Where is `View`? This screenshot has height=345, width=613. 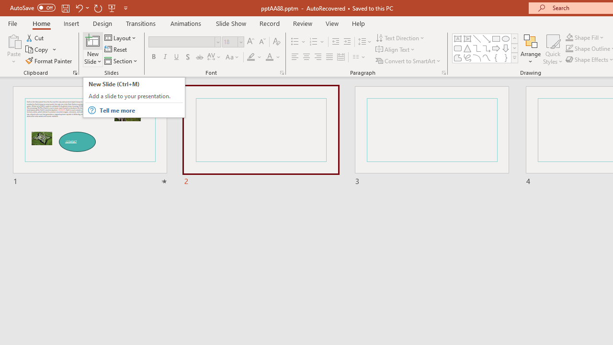
View is located at coordinates (332, 23).